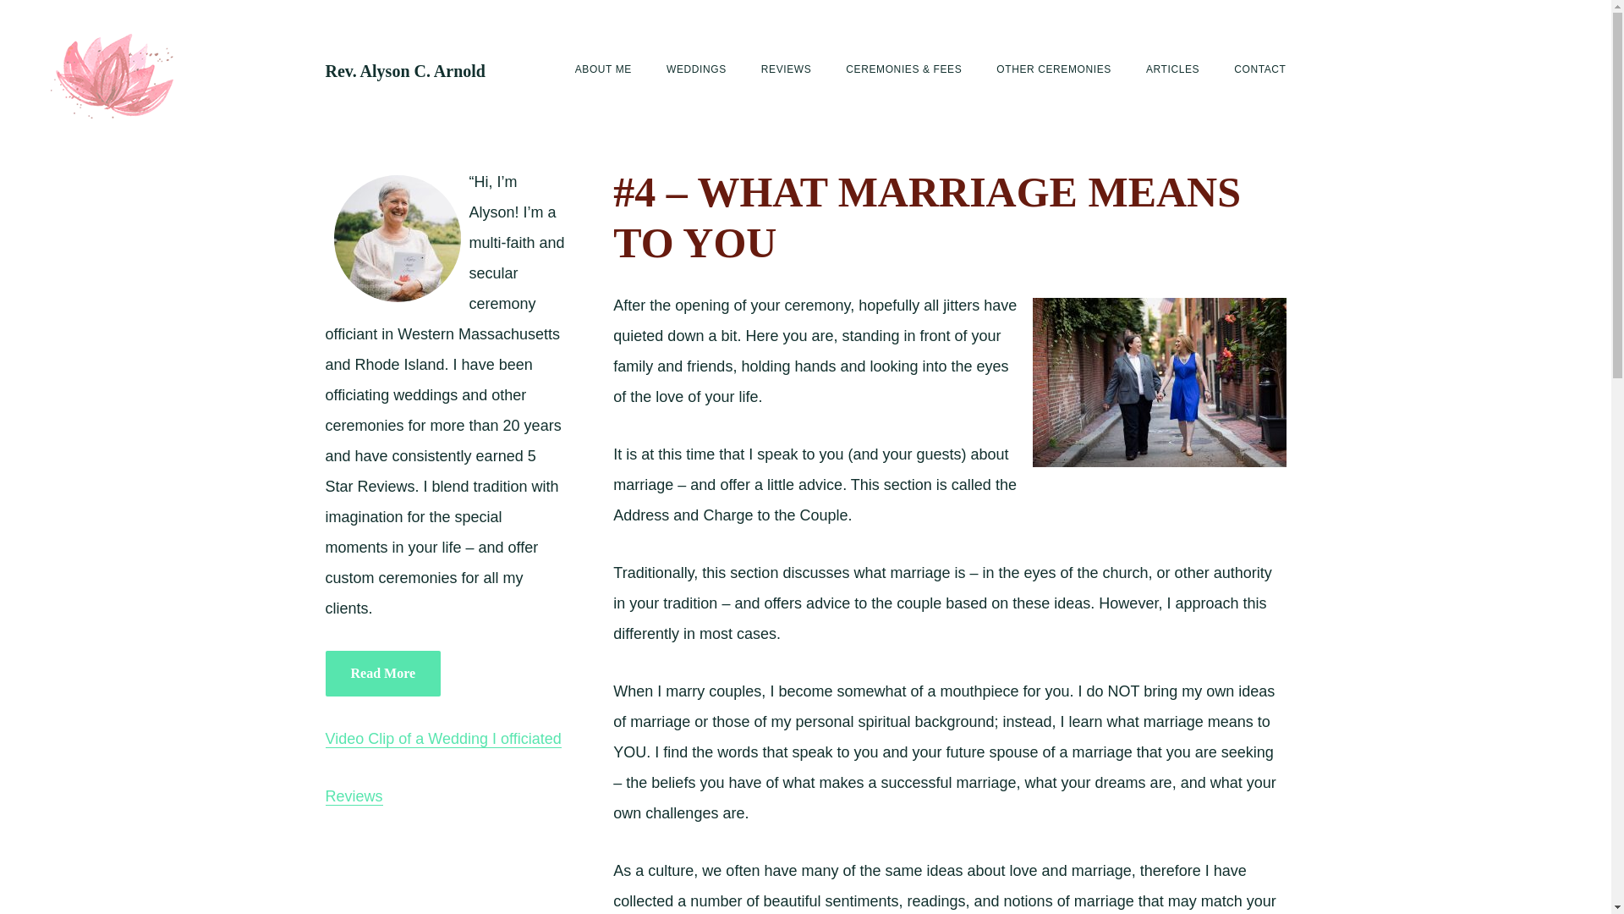  What do you see at coordinates (787, 69) in the screenshot?
I see `REVIEWS` at bounding box center [787, 69].